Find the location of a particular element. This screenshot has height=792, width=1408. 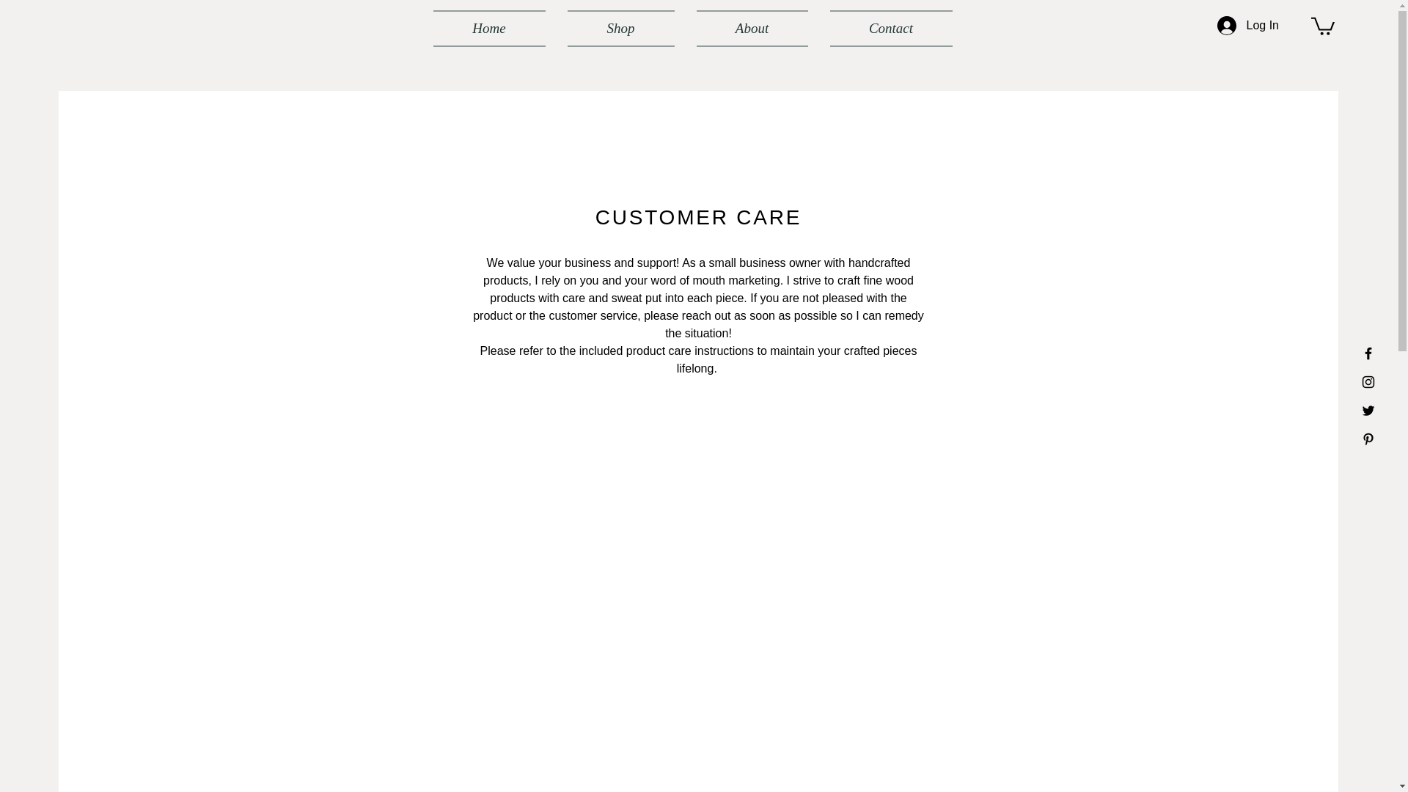

Contact is located at coordinates (884, 28).